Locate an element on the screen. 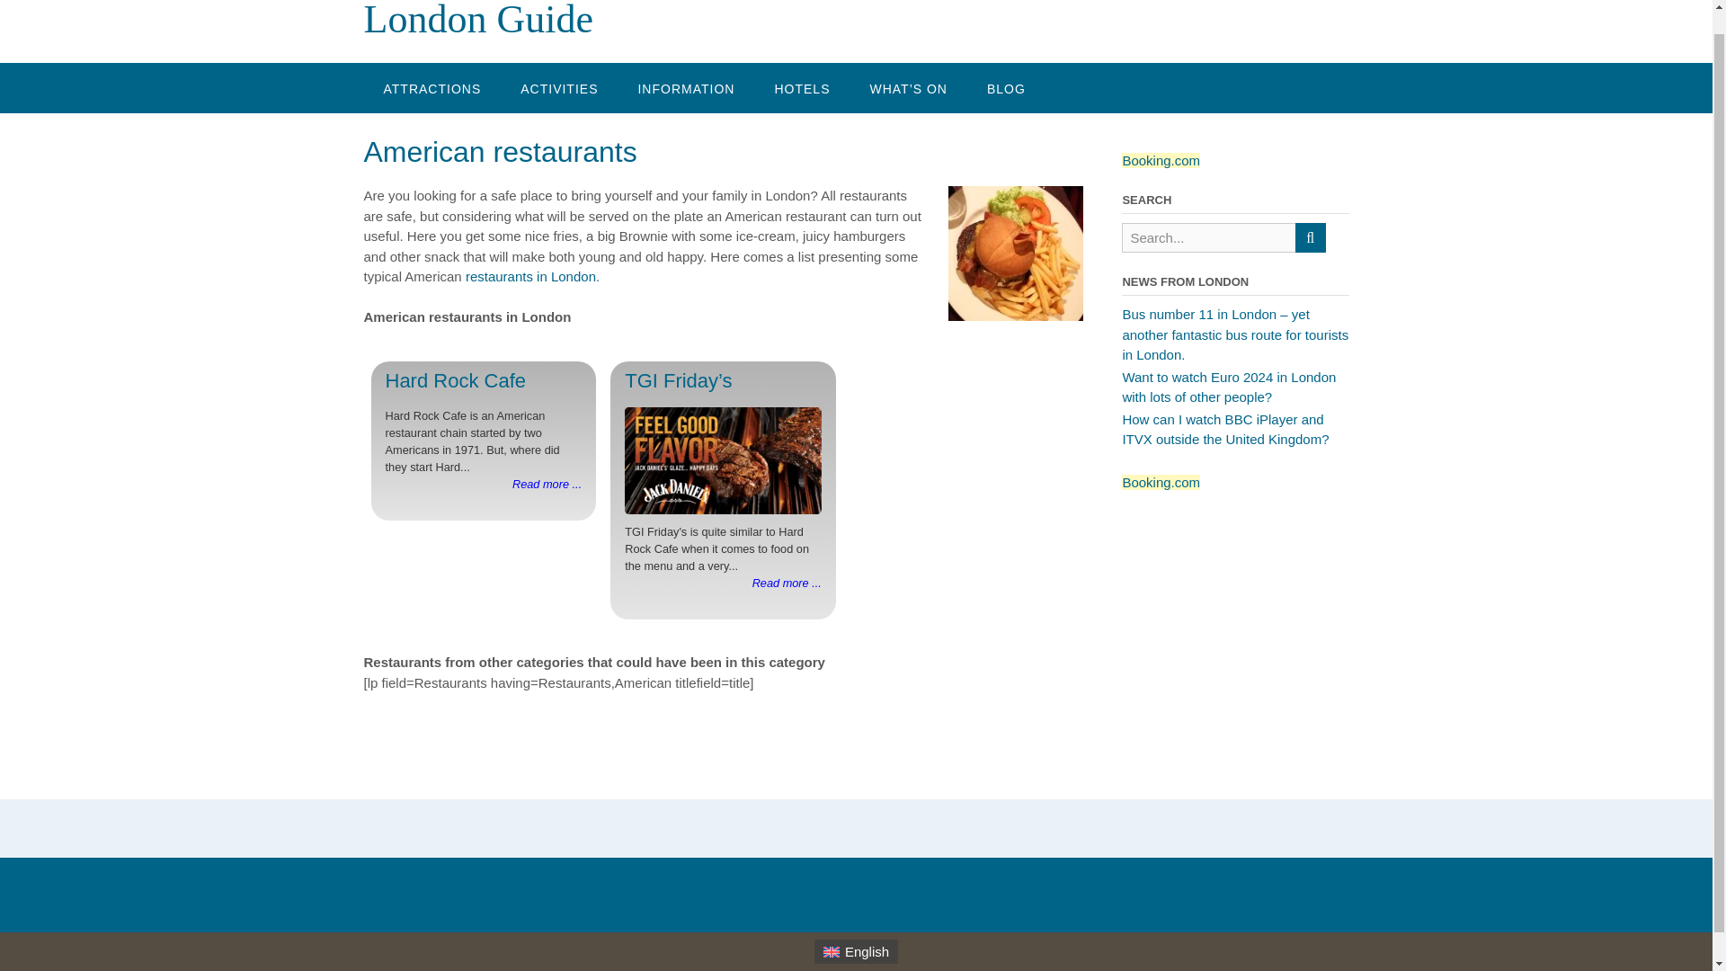 Image resolution: width=1726 pixels, height=971 pixels. London Guide is located at coordinates (476, 21).